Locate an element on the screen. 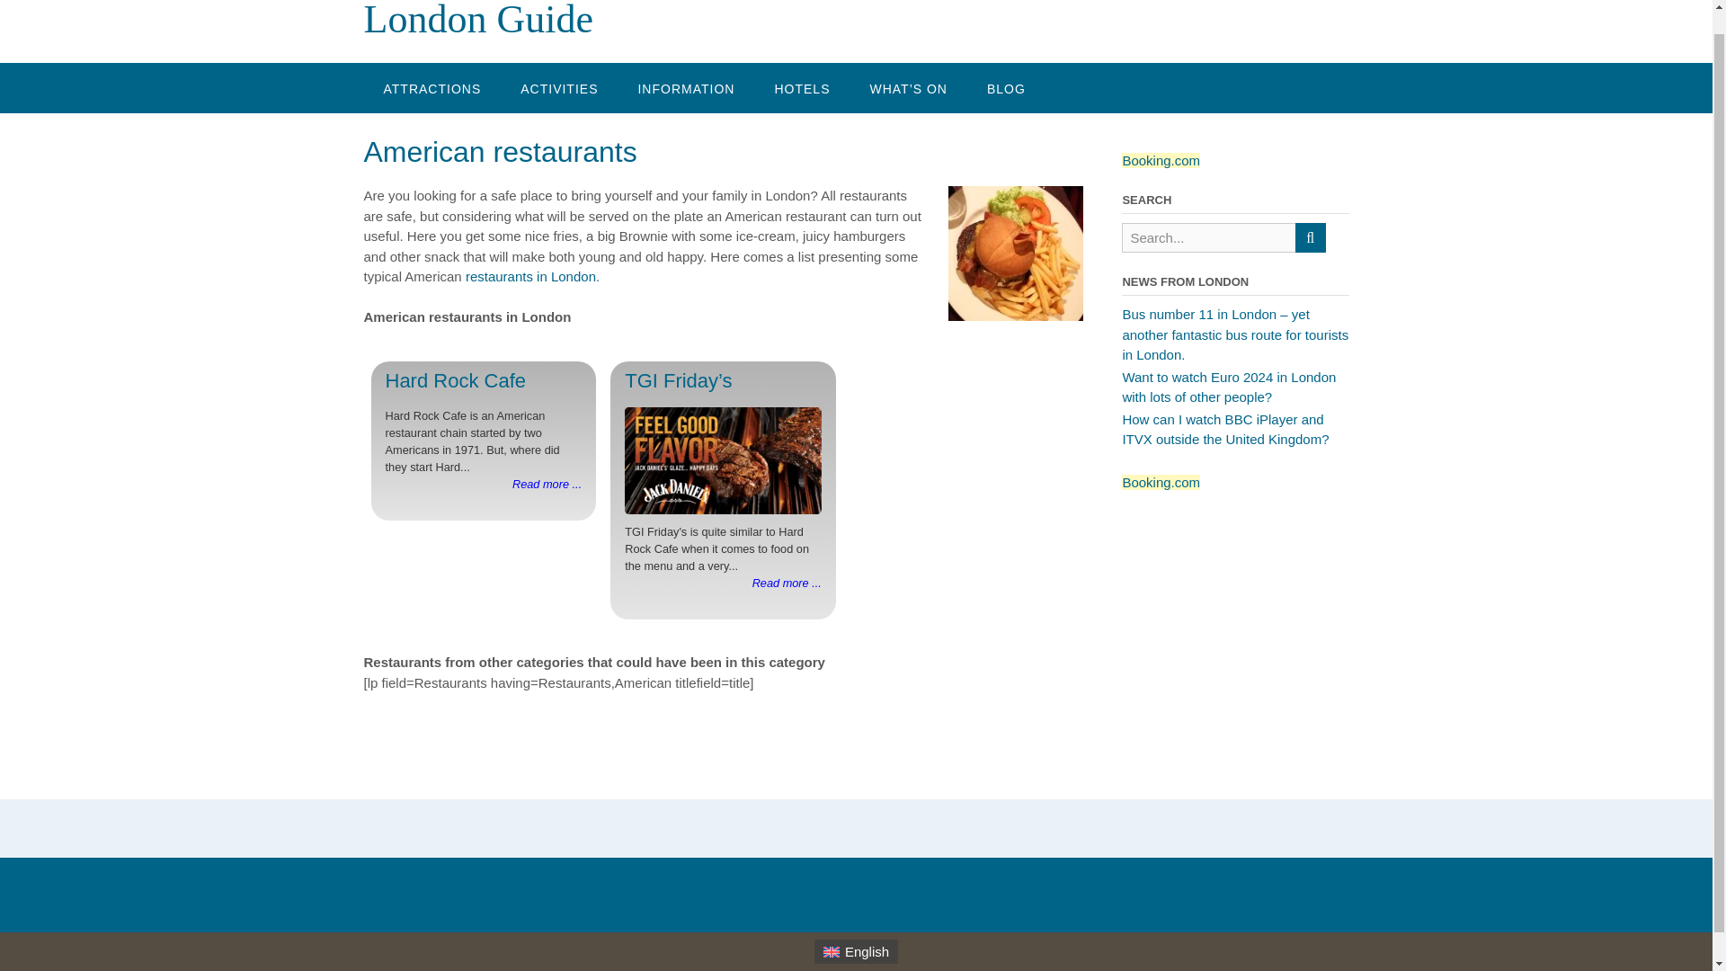 Image resolution: width=1726 pixels, height=971 pixels. London Guide is located at coordinates (476, 21).